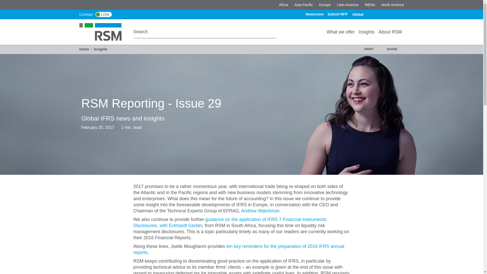  Describe the element at coordinates (284, 5) in the screenshot. I see `Africa` at that location.